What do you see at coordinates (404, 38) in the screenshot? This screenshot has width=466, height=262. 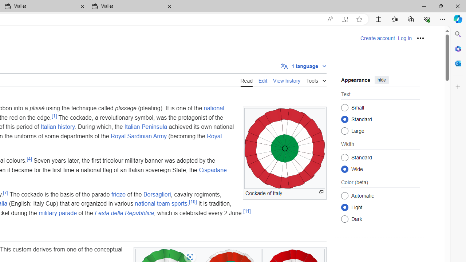 I see `Log in` at bounding box center [404, 38].